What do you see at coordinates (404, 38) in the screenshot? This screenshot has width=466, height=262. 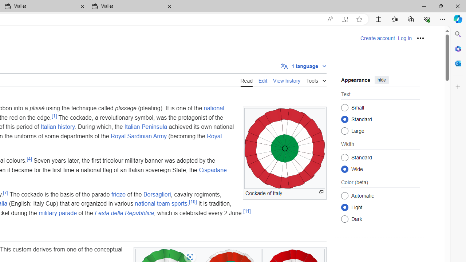 I see `Log in` at bounding box center [404, 38].